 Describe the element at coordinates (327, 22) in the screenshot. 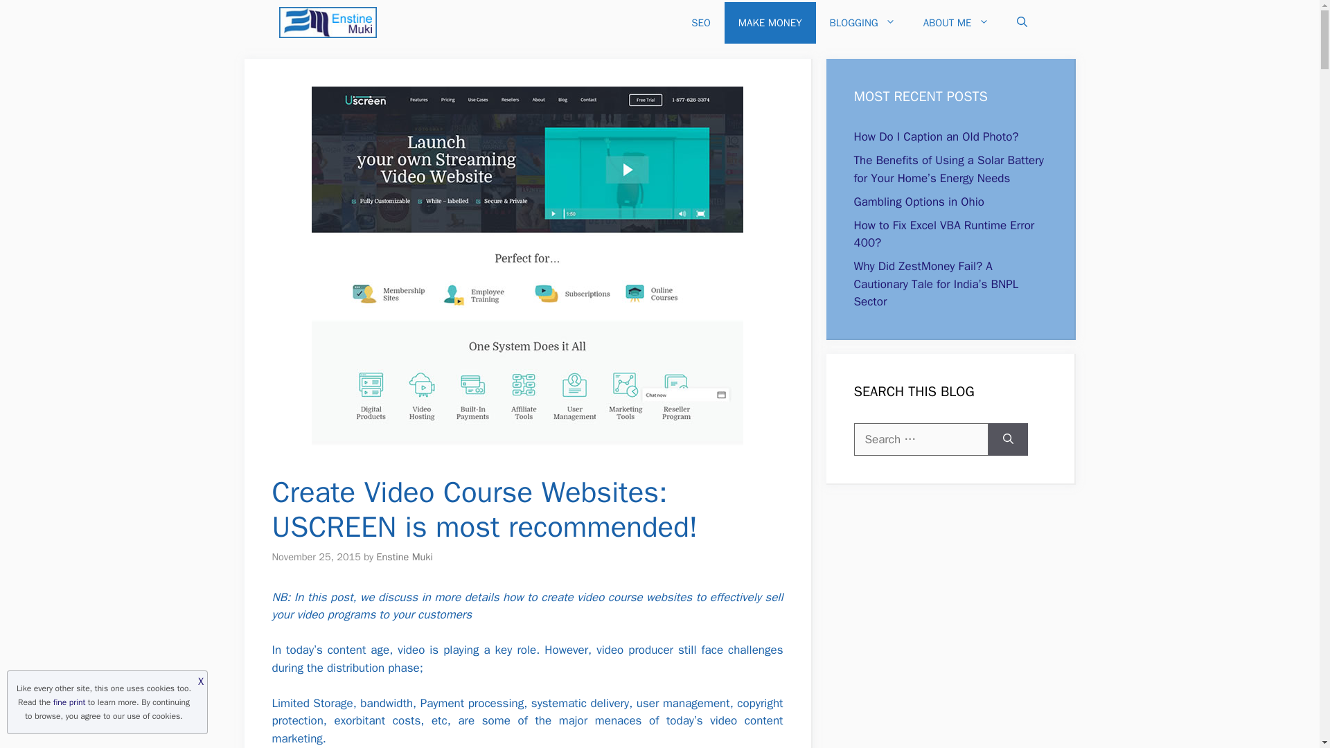

I see `Business with blogging!` at that location.